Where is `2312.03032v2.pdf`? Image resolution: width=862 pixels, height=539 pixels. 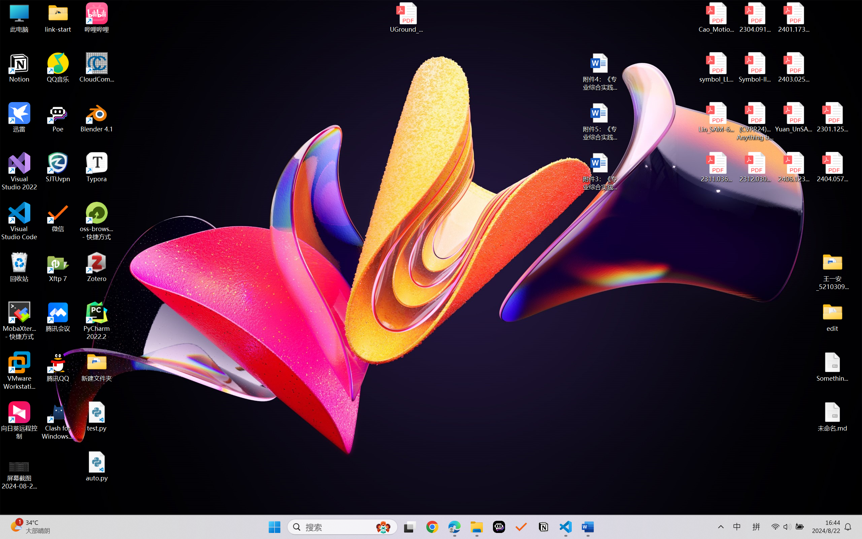
2312.03032v2.pdf is located at coordinates (755, 167).